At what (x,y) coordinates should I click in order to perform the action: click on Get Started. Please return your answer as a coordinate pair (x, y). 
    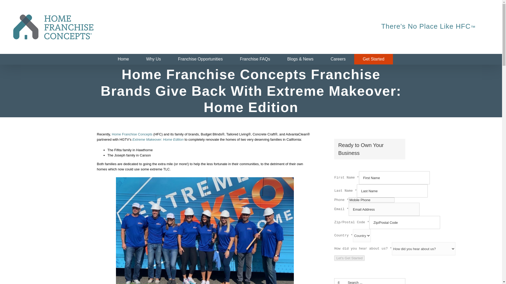
    Looking at the image, I should click on (374, 59).